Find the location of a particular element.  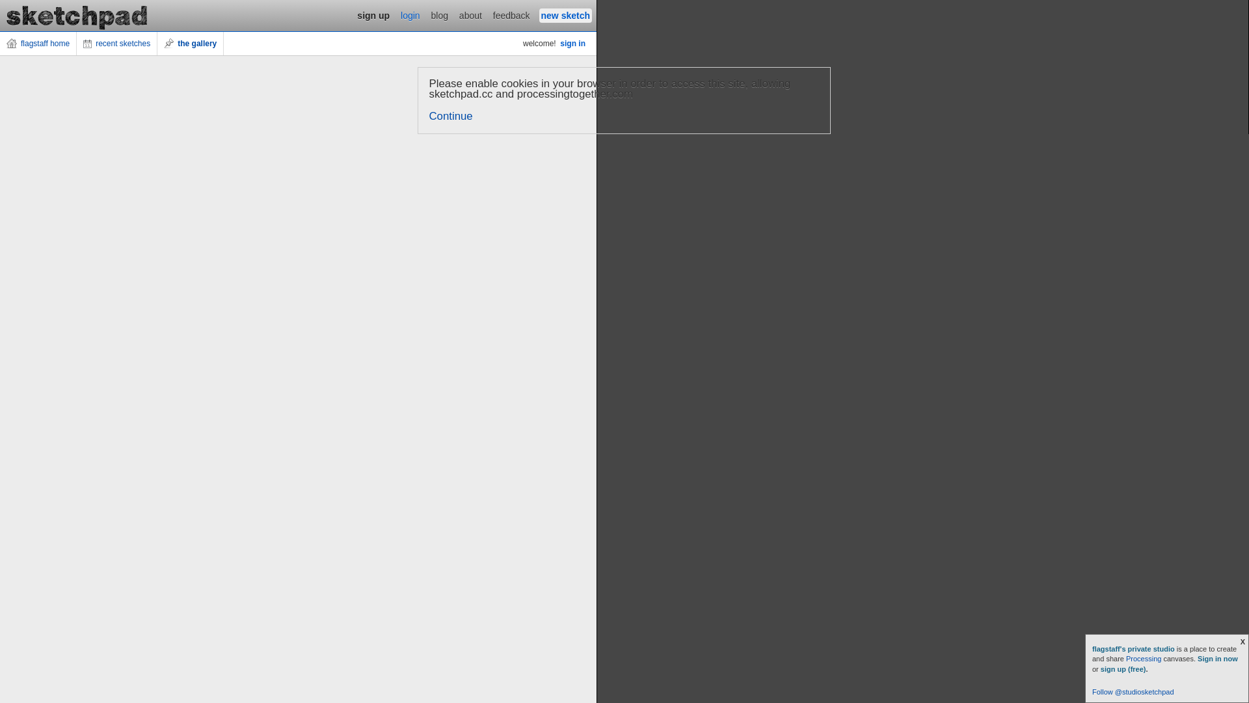

new sketch is located at coordinates (566, 16).